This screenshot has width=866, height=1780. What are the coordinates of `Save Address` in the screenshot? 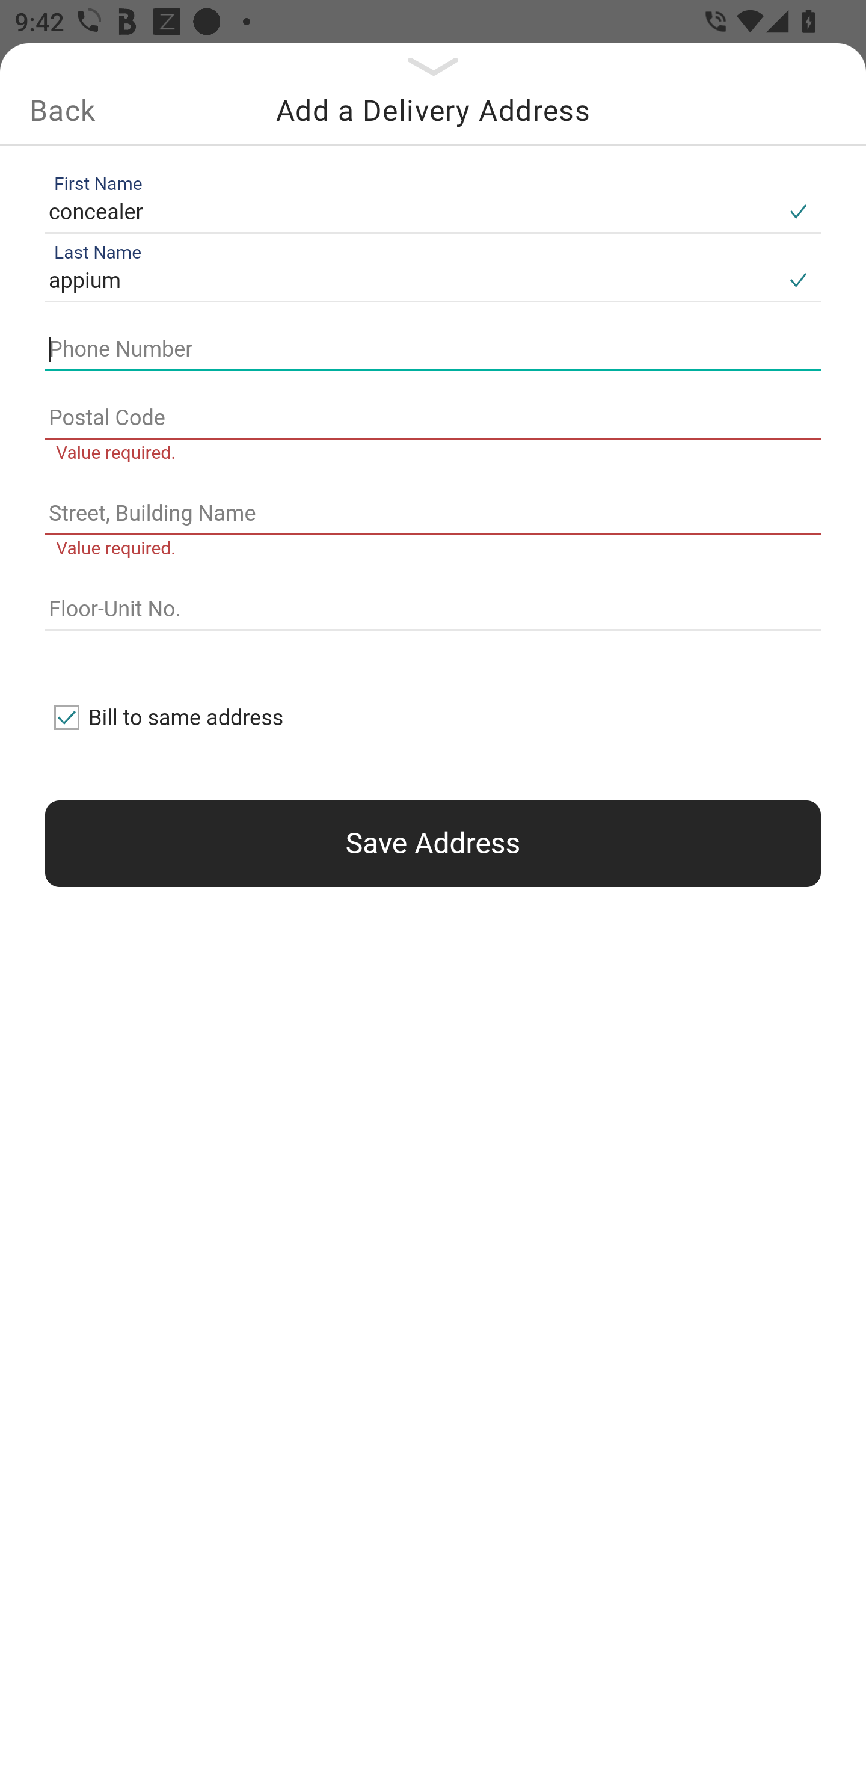 It's located at (433, 844).